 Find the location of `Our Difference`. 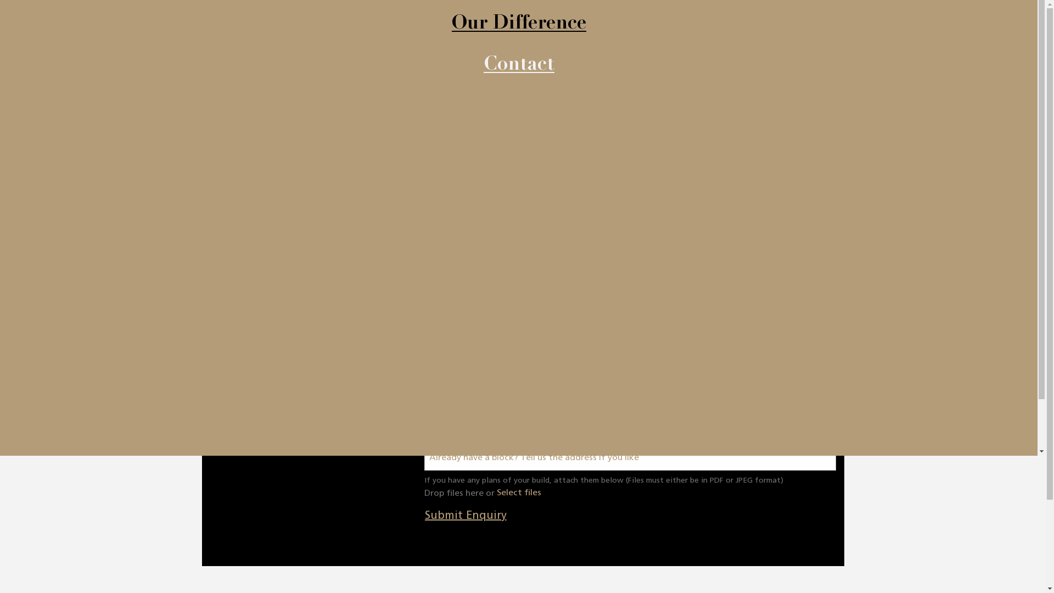

Our Difference is located at coordinates (518, 25).